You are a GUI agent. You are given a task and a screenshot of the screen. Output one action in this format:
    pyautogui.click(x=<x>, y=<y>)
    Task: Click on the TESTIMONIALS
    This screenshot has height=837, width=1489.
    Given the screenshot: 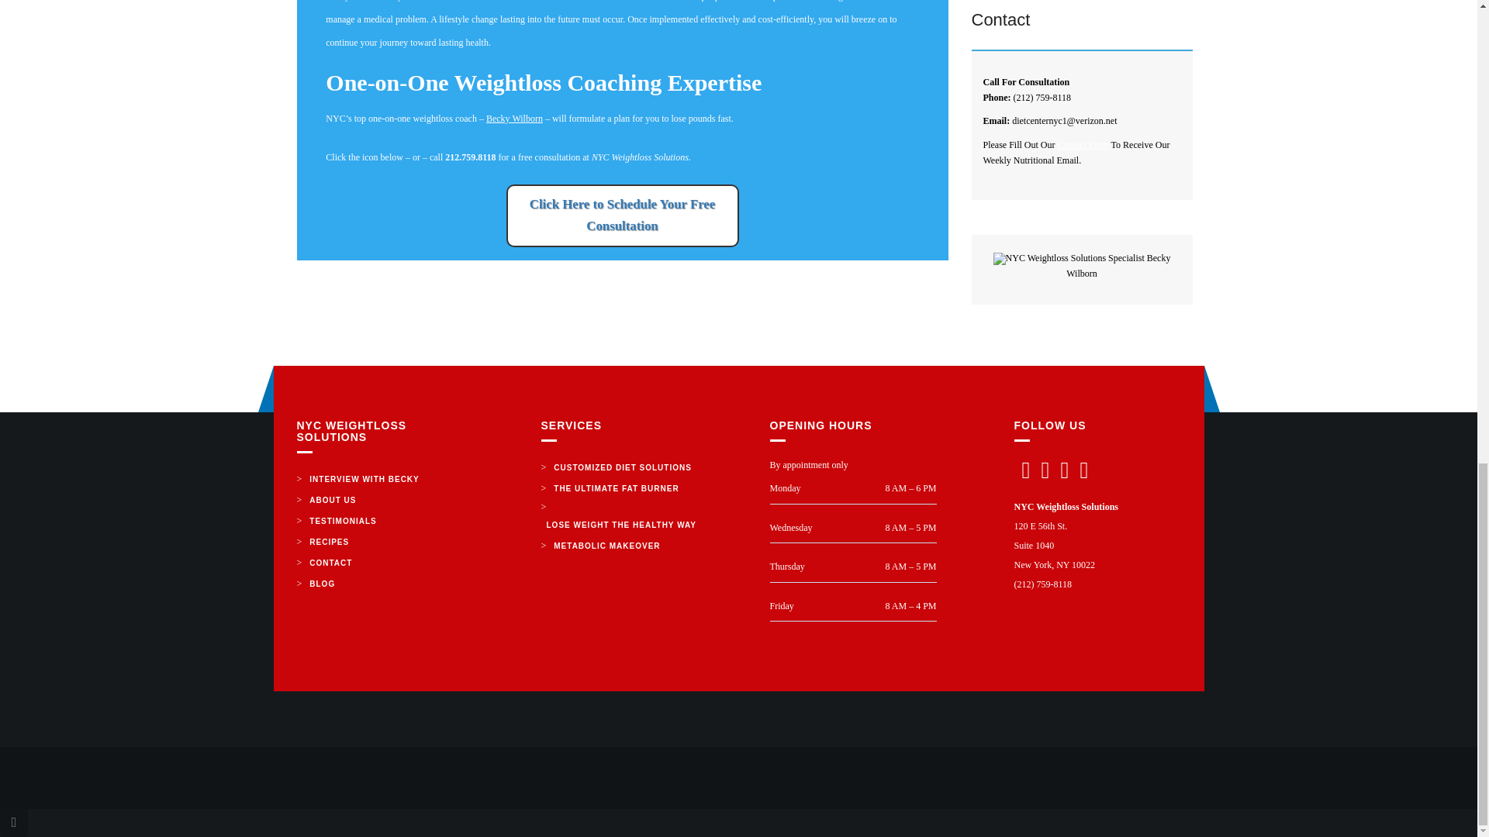 What is the action you would take?
    pyautogui.click(x=342, y=521)
    